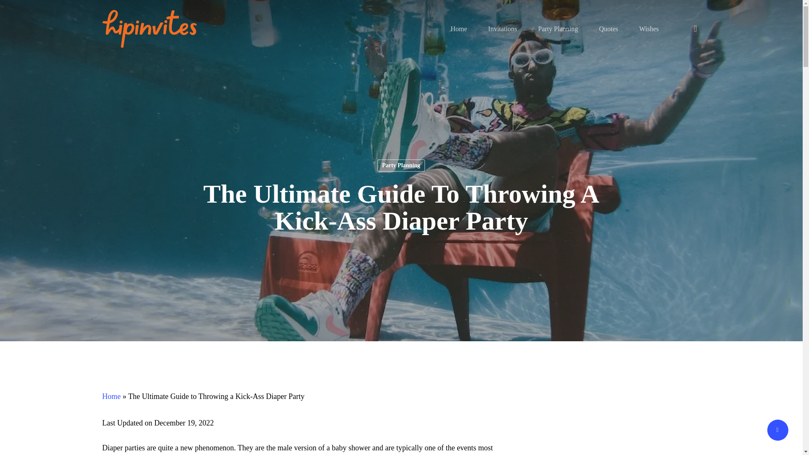  What do you see at coordinates (695, 29) in the screenshot?
I see `search` at bounding box center [695, 29].